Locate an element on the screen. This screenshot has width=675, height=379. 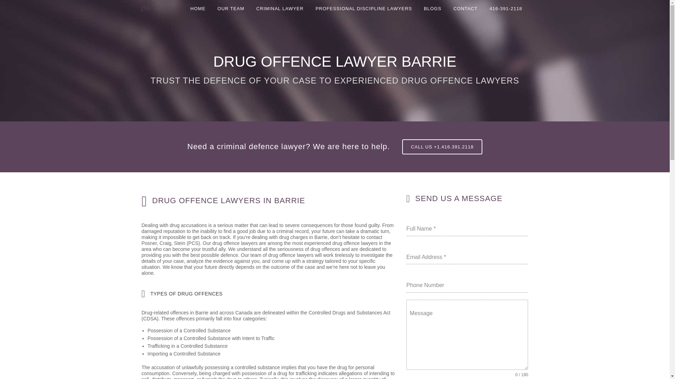
OUR TEAM is located at coordinates (231, 8).